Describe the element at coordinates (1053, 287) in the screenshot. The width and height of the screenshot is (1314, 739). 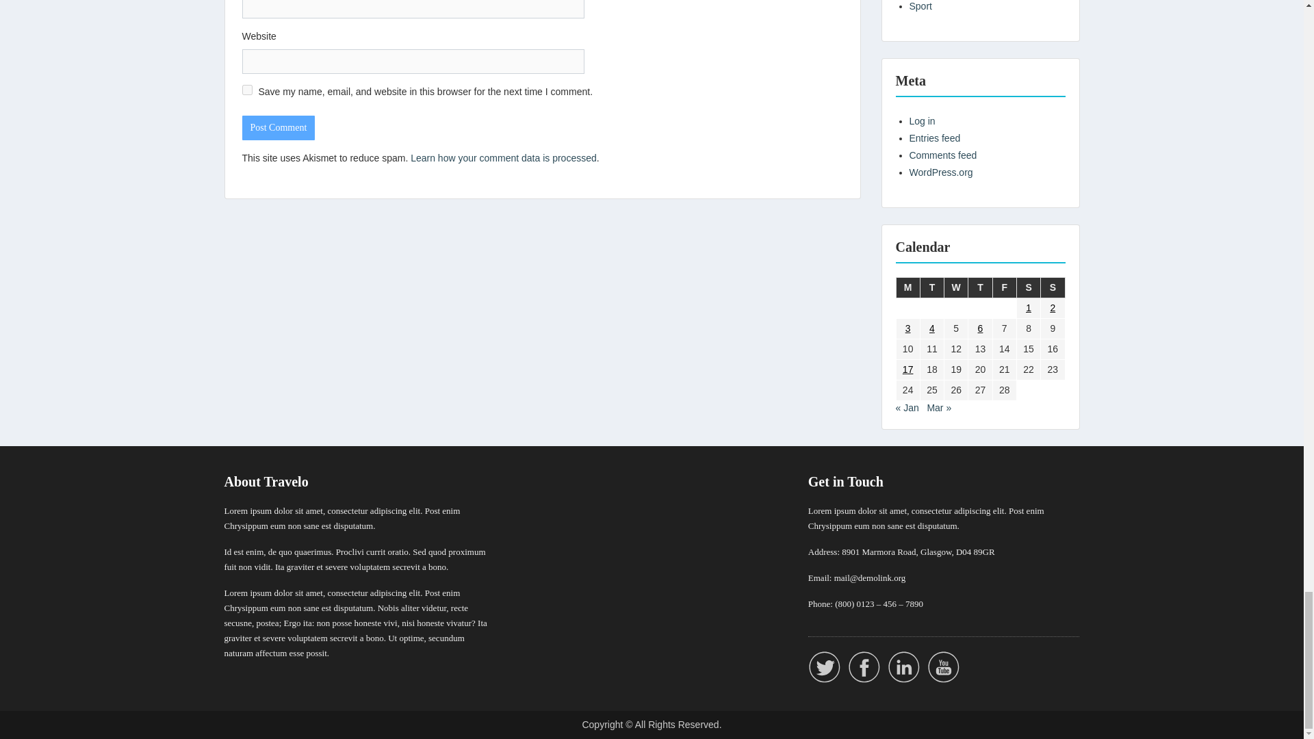
I see `Sunday` at that location.